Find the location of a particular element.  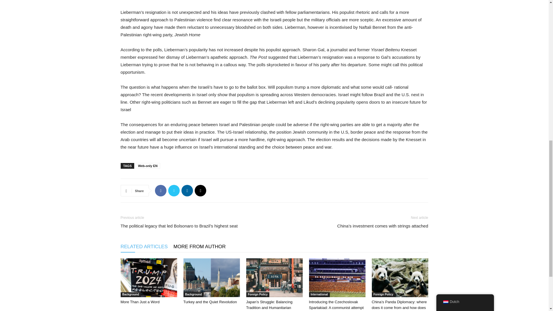

More Than Just a Word is located at coordinates (149, 278).